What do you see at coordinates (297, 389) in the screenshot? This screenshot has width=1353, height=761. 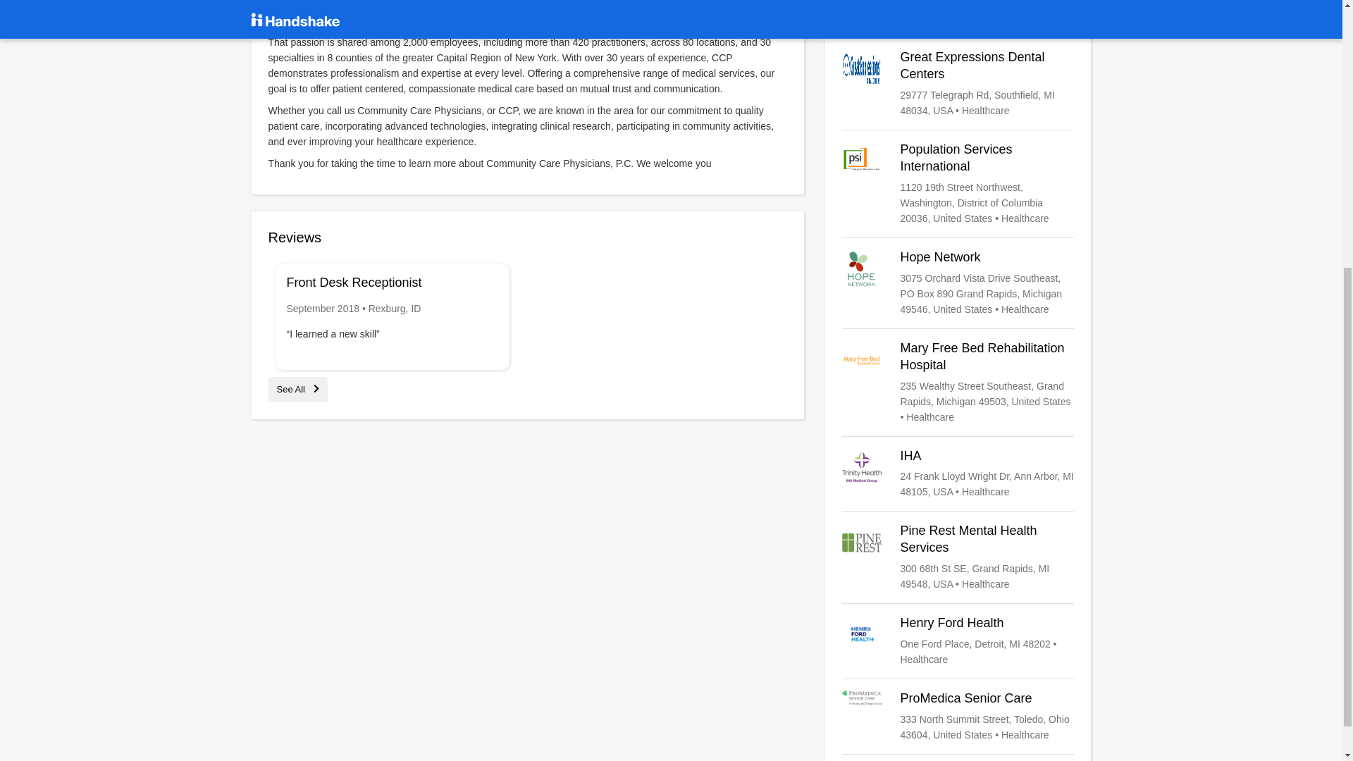 I see `See All` at bounding box center [297, 389].